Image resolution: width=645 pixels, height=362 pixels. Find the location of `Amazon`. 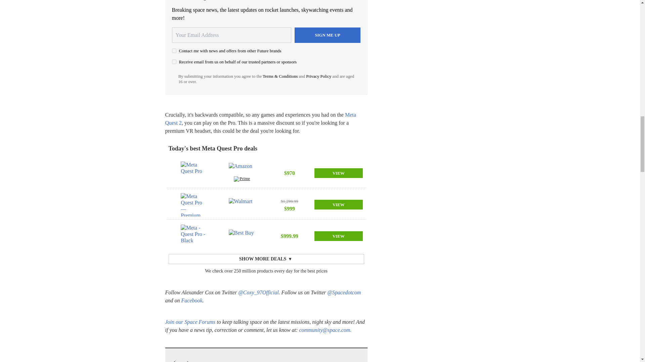

Amazon is located at coordinates (242, 170).